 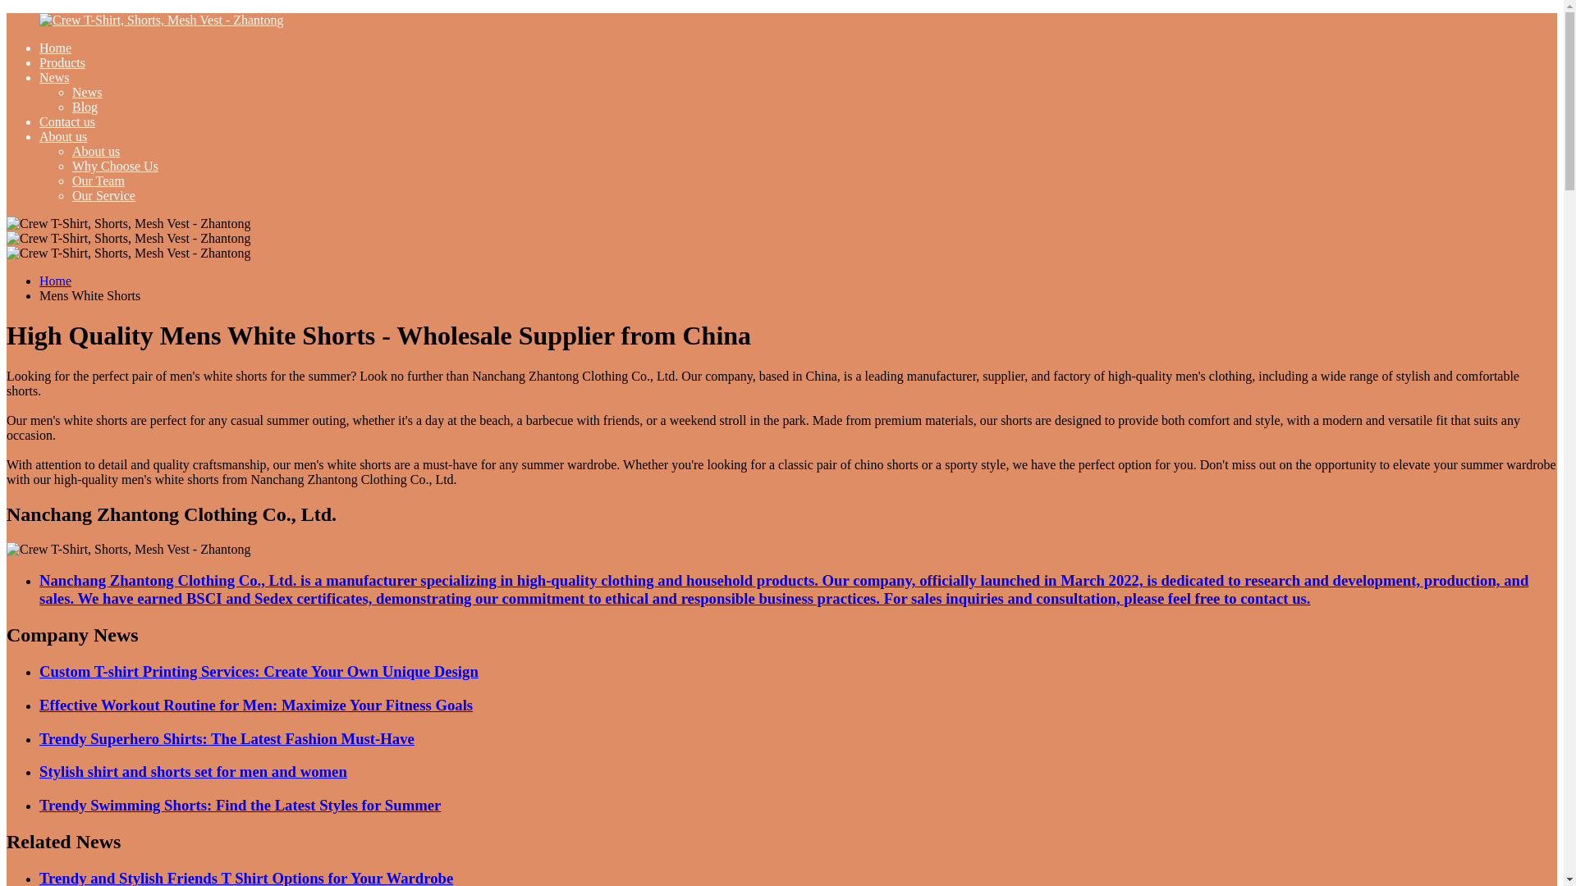 I want to click on Our Service, so click(x=103, y=195).